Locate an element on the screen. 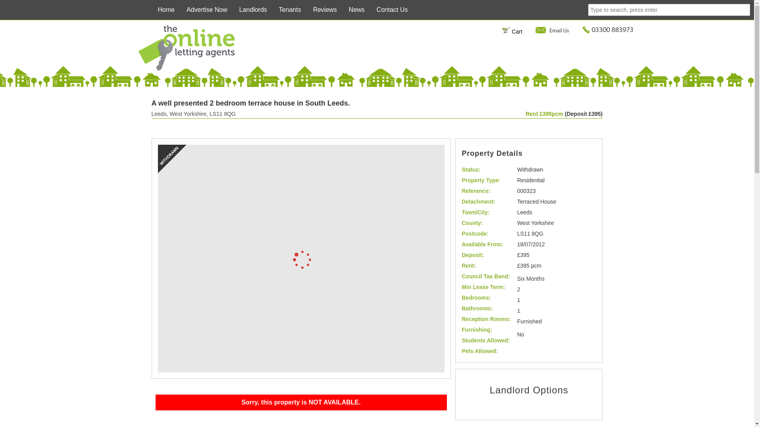 Image resolution: width=760 pixels, height=427 pixels. Advertise Now is located at coordinates (207, 9).